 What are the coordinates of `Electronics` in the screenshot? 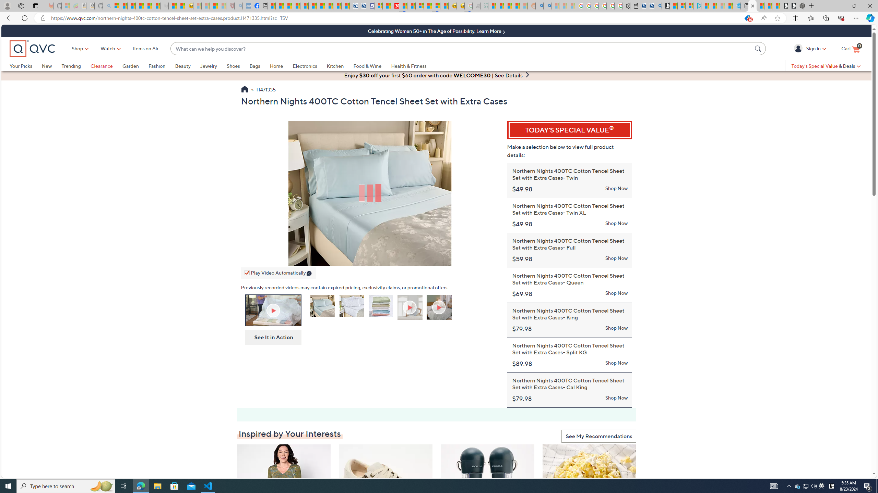 It's located at (309, 66).